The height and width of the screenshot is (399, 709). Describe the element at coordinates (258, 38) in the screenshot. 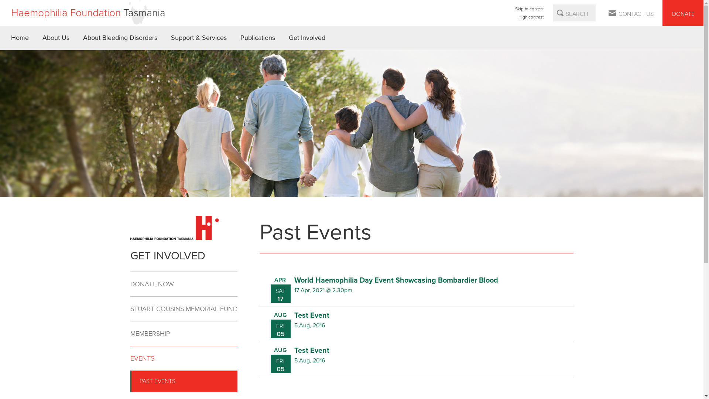

I see `Publications` at that location.